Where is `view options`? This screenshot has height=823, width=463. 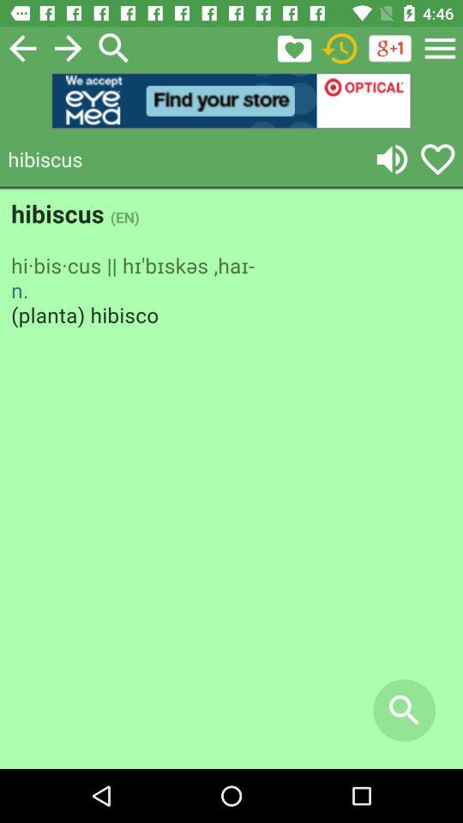
view options is located at coordinates (440, 48).